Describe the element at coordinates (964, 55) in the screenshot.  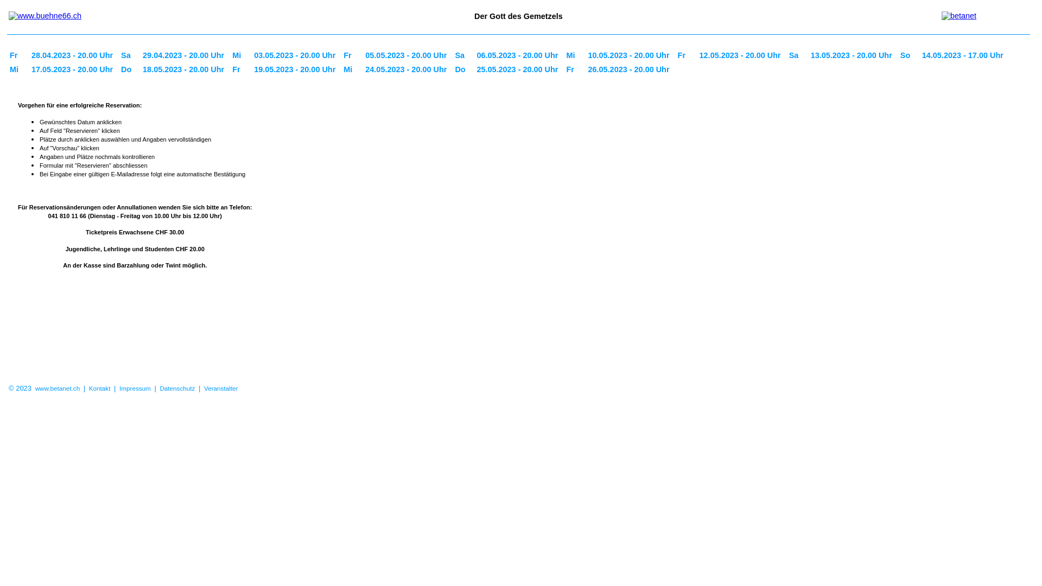
I see `14.05.2023 - 17.00 Uhr` at that location.